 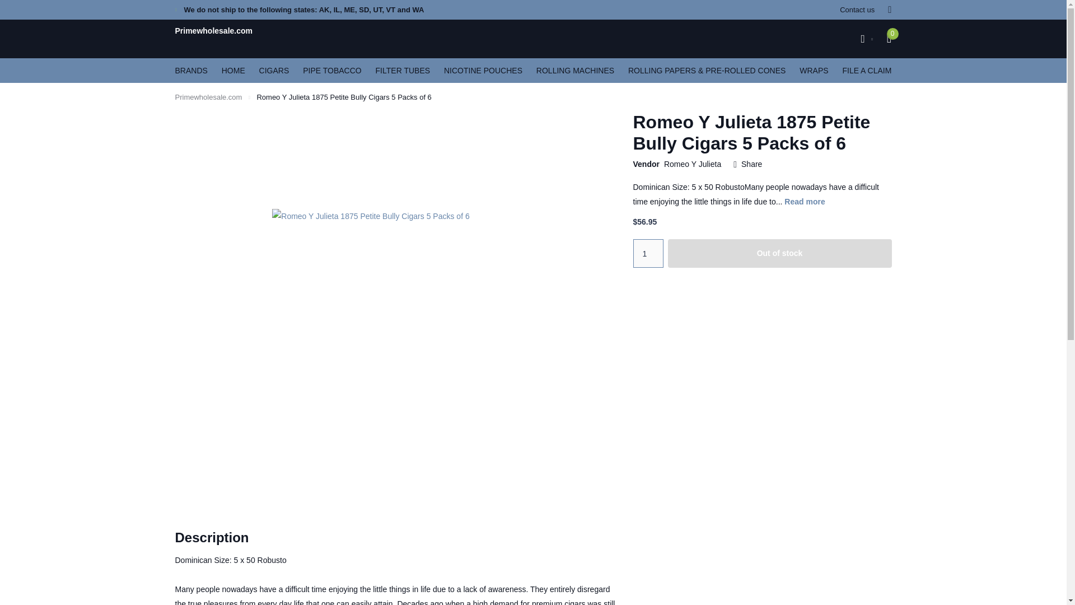 I want to click on Contact us, so click(x=857, y=10).